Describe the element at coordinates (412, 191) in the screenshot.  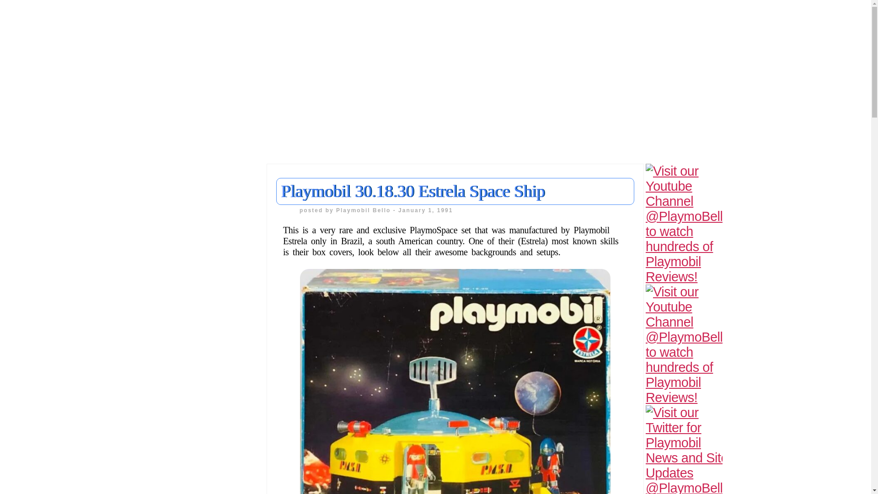
I see `Playmobil 30.18.30 Estrela Space Ship` at that location.